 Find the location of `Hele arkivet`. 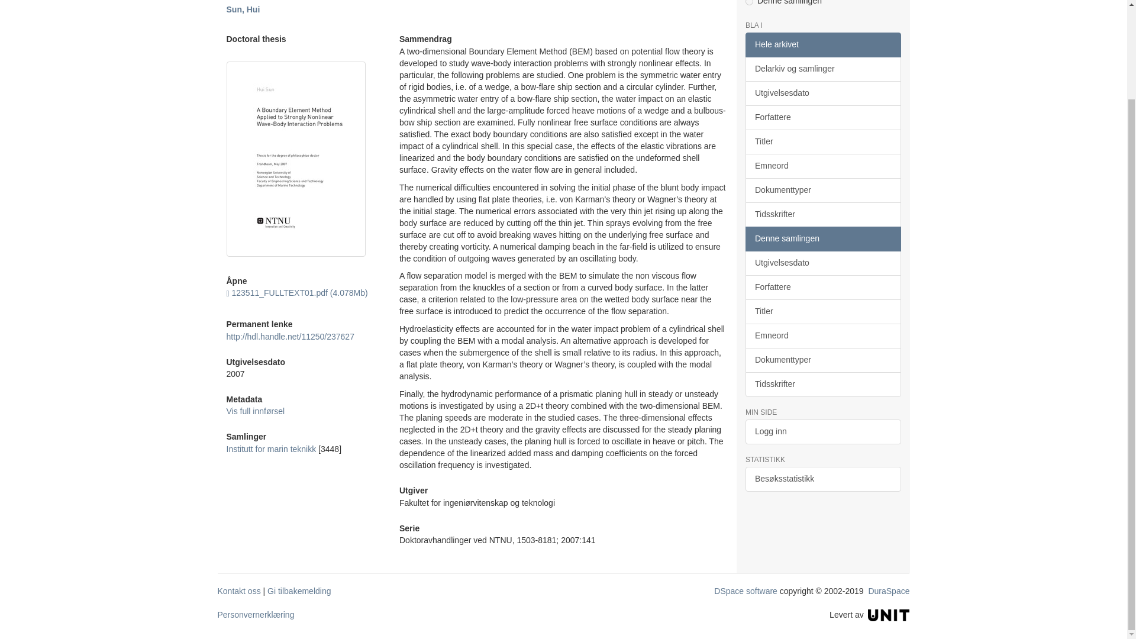

Hele arkivet is located at coordinates (822, 45).